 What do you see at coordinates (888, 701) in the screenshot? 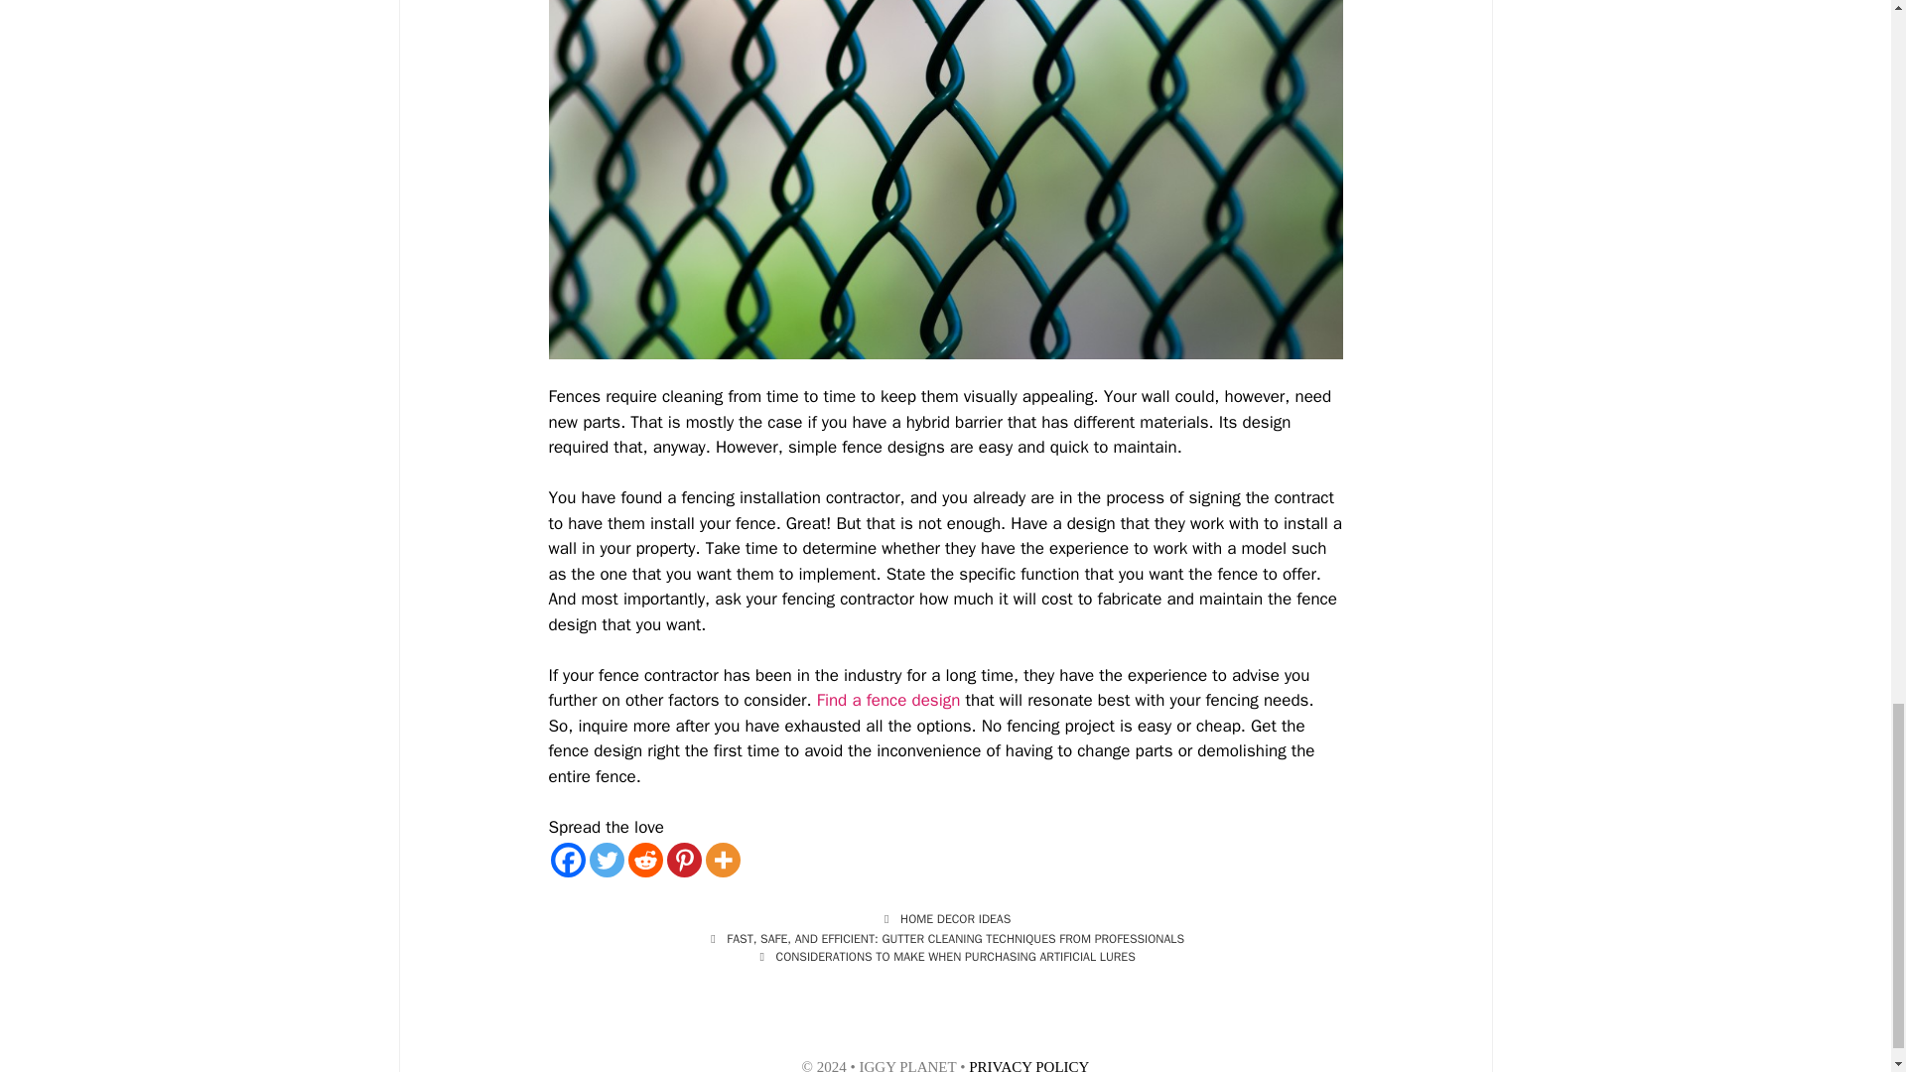
I see `Find a fence design` at bounding box center [888, 701].